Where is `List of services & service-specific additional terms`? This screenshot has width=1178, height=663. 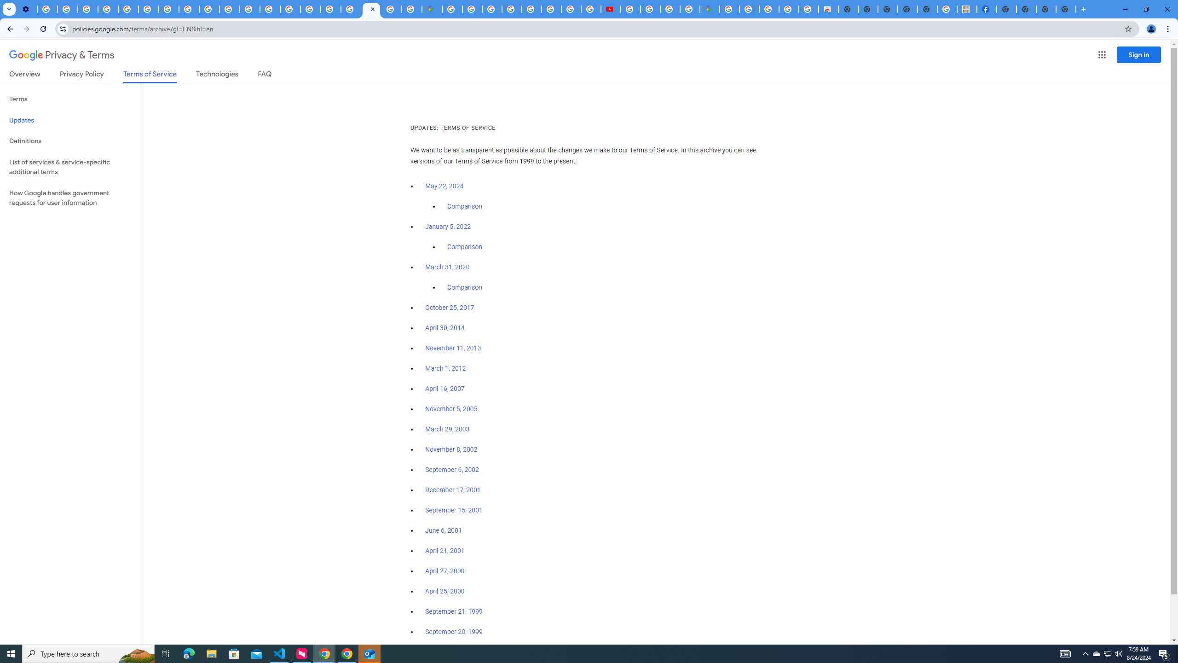
List of services & service-specific additional terms is located at coordinates (70, 167).